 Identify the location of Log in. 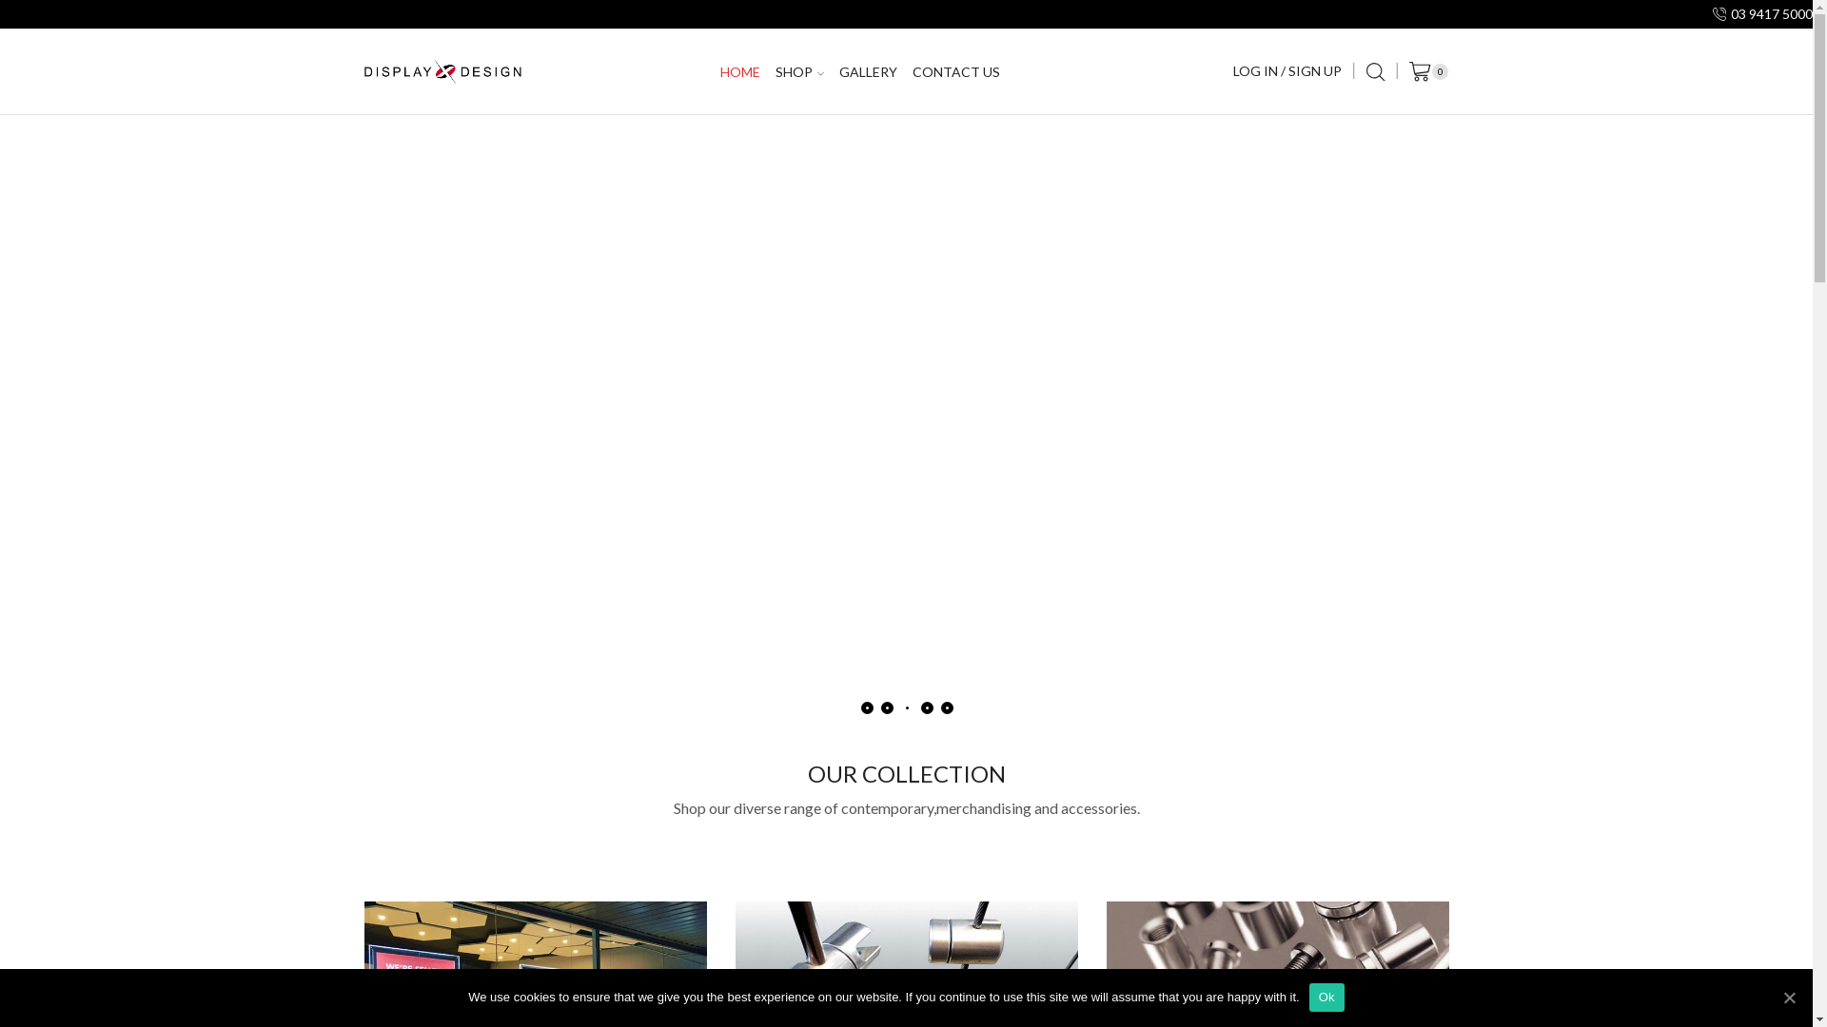
(1287, 323).